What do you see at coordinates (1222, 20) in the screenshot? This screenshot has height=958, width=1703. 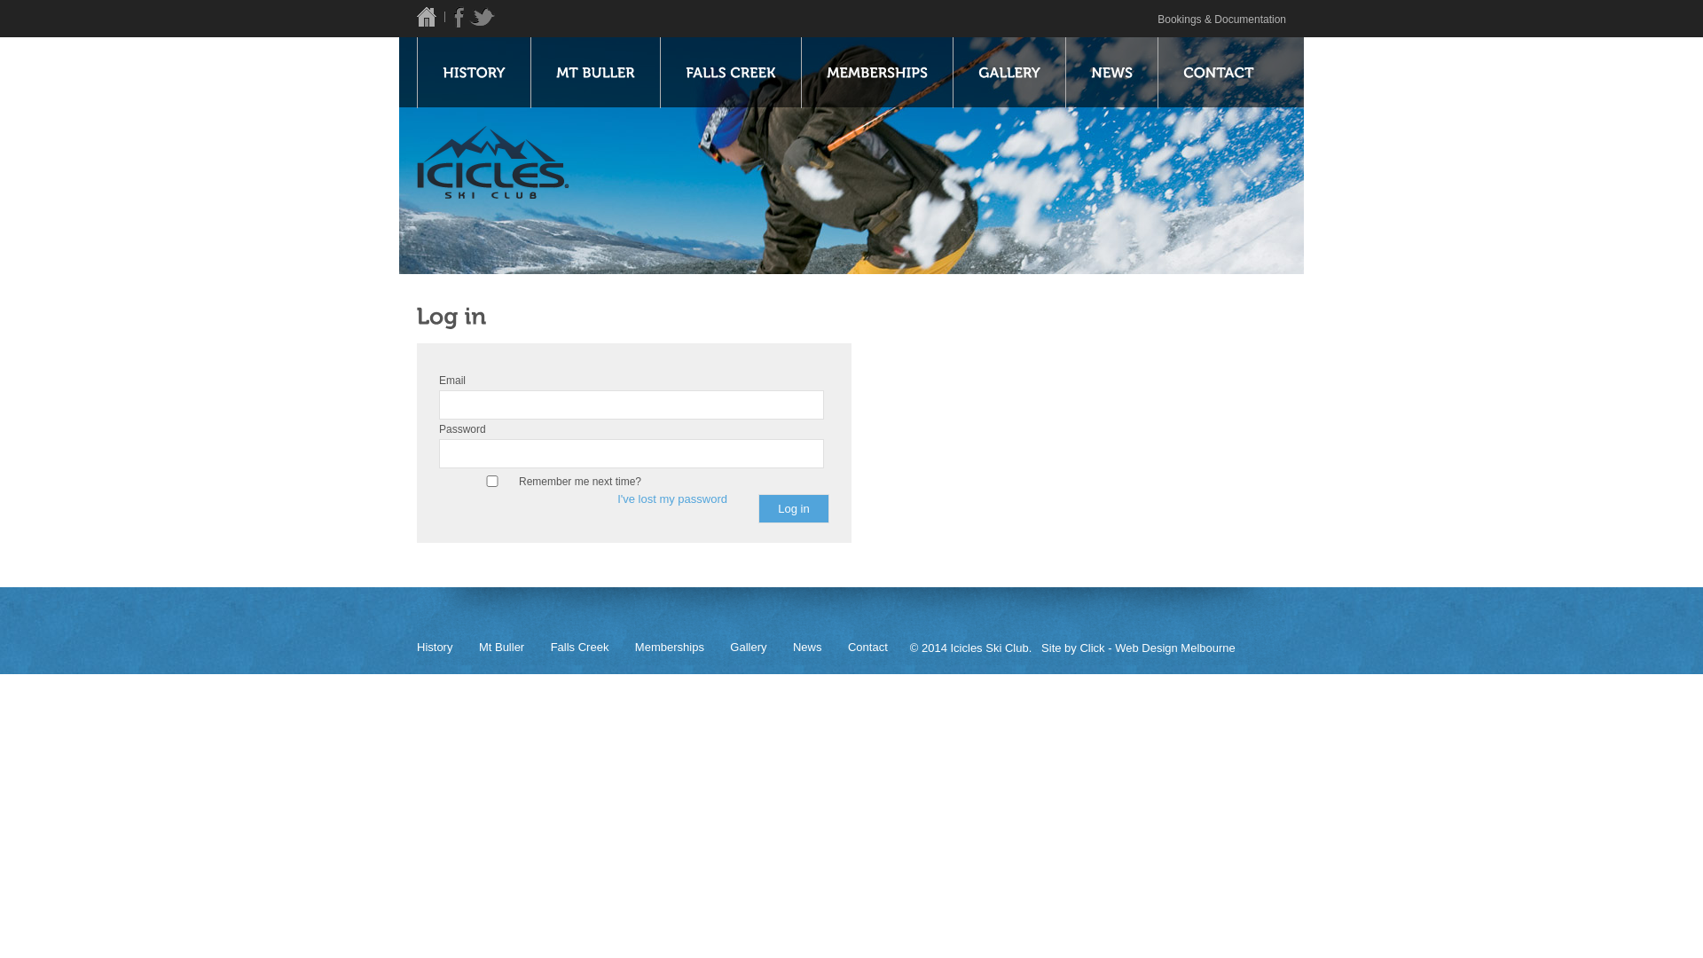 I see `Bookings & Documentation` at bounding box center [1222, 20].